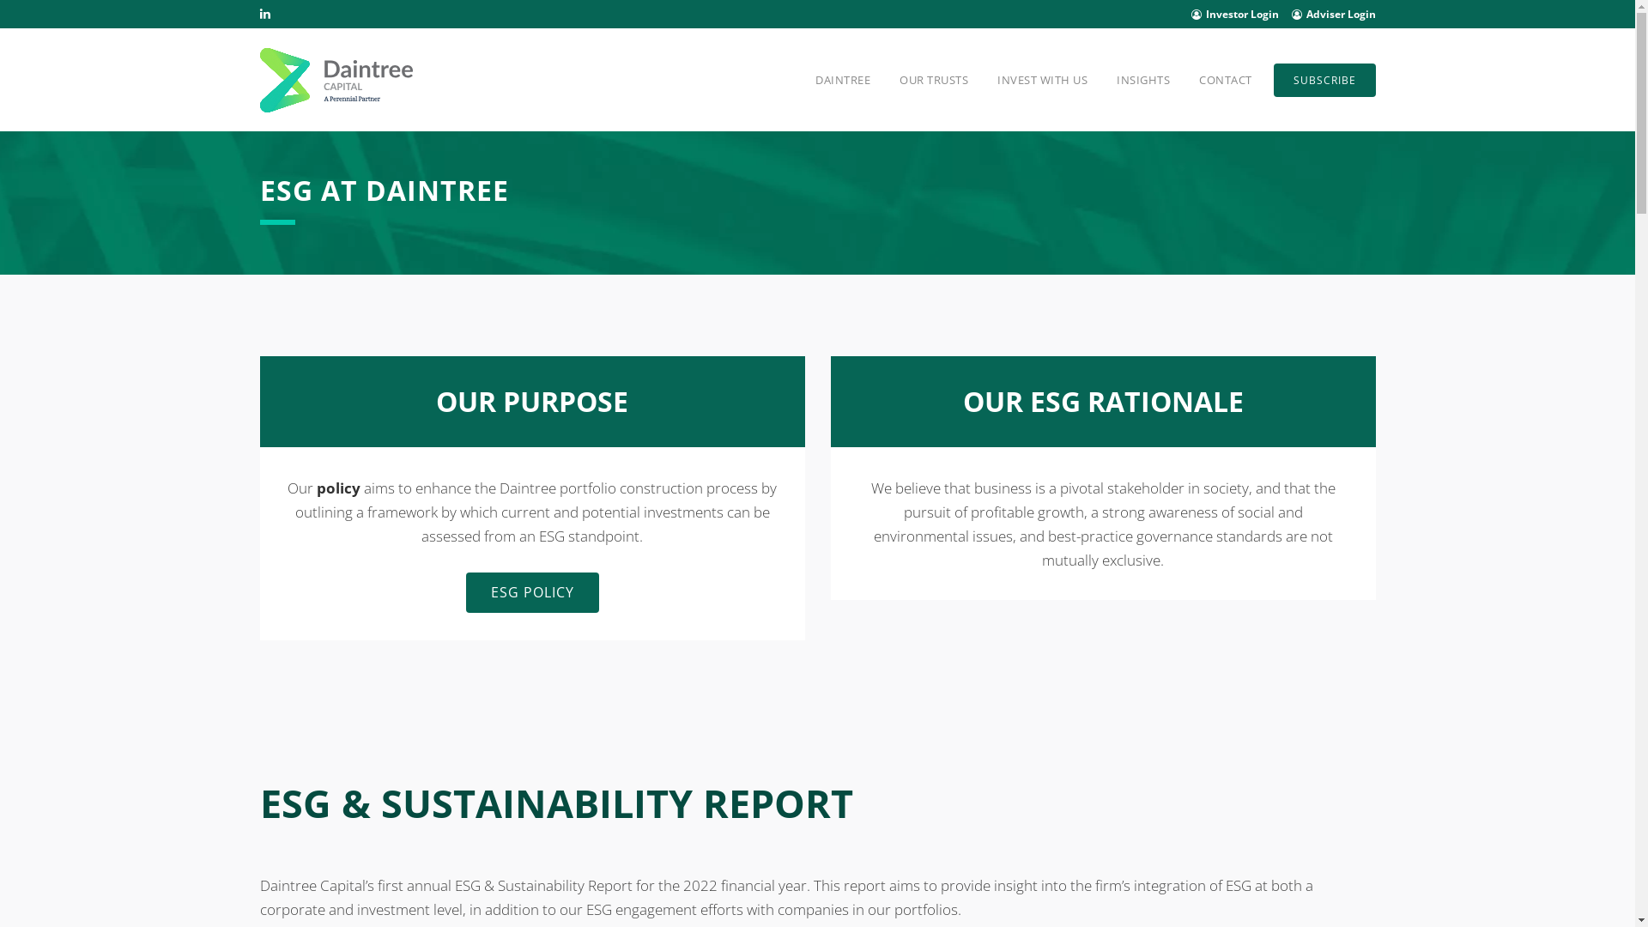  Describe the element at coordinates (1333, 14) in the screenshot. I see `Adviser Login` at that location.